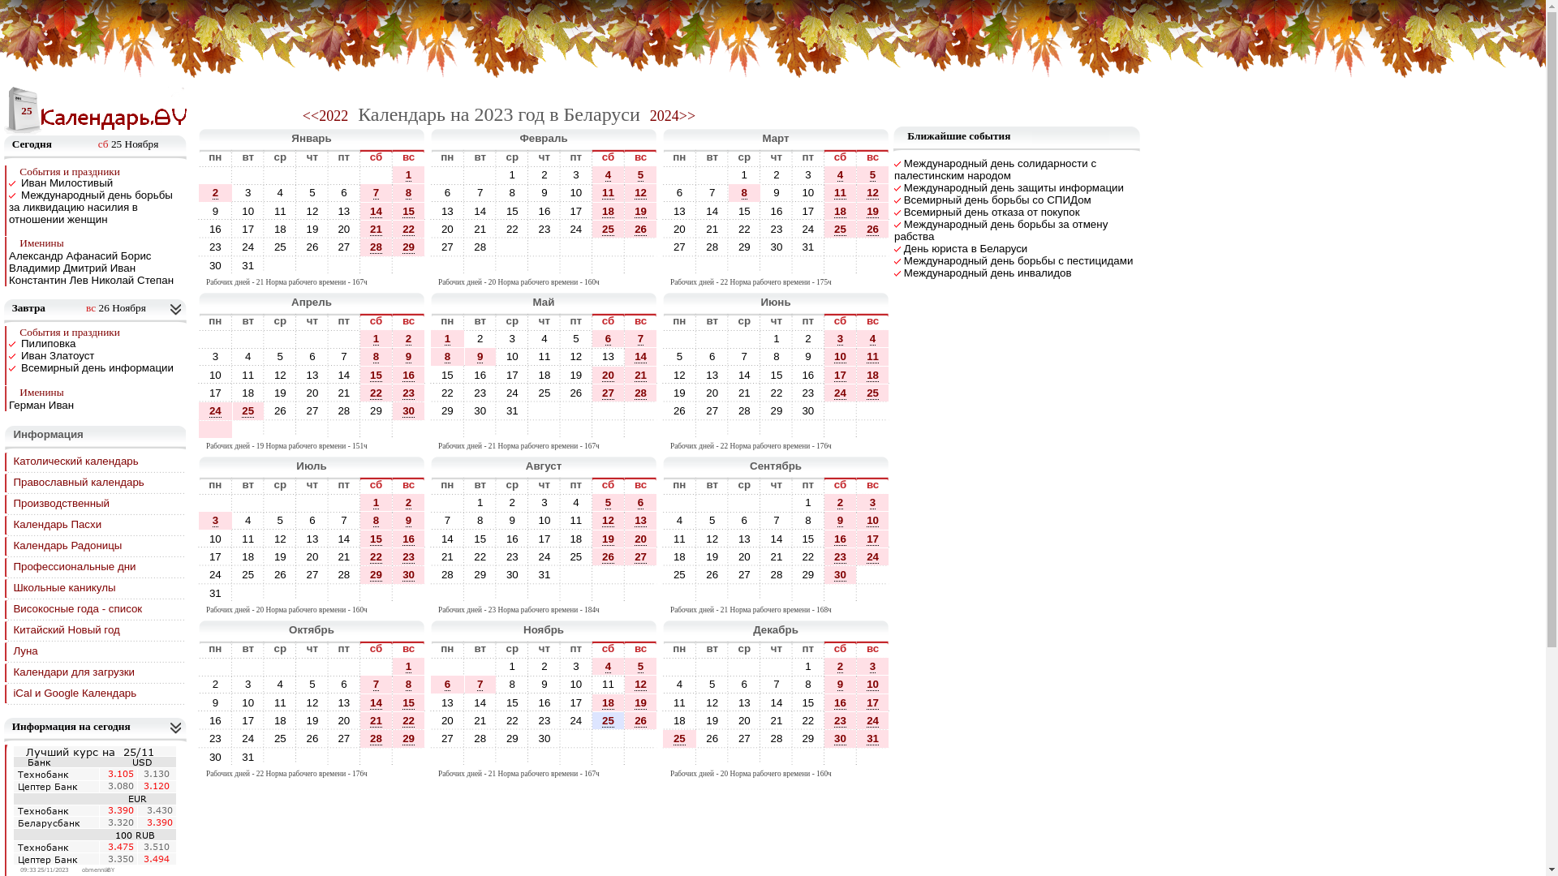 The height and width of the screenshot is (876, 1558). I want to click on 24, so click(545, 556).